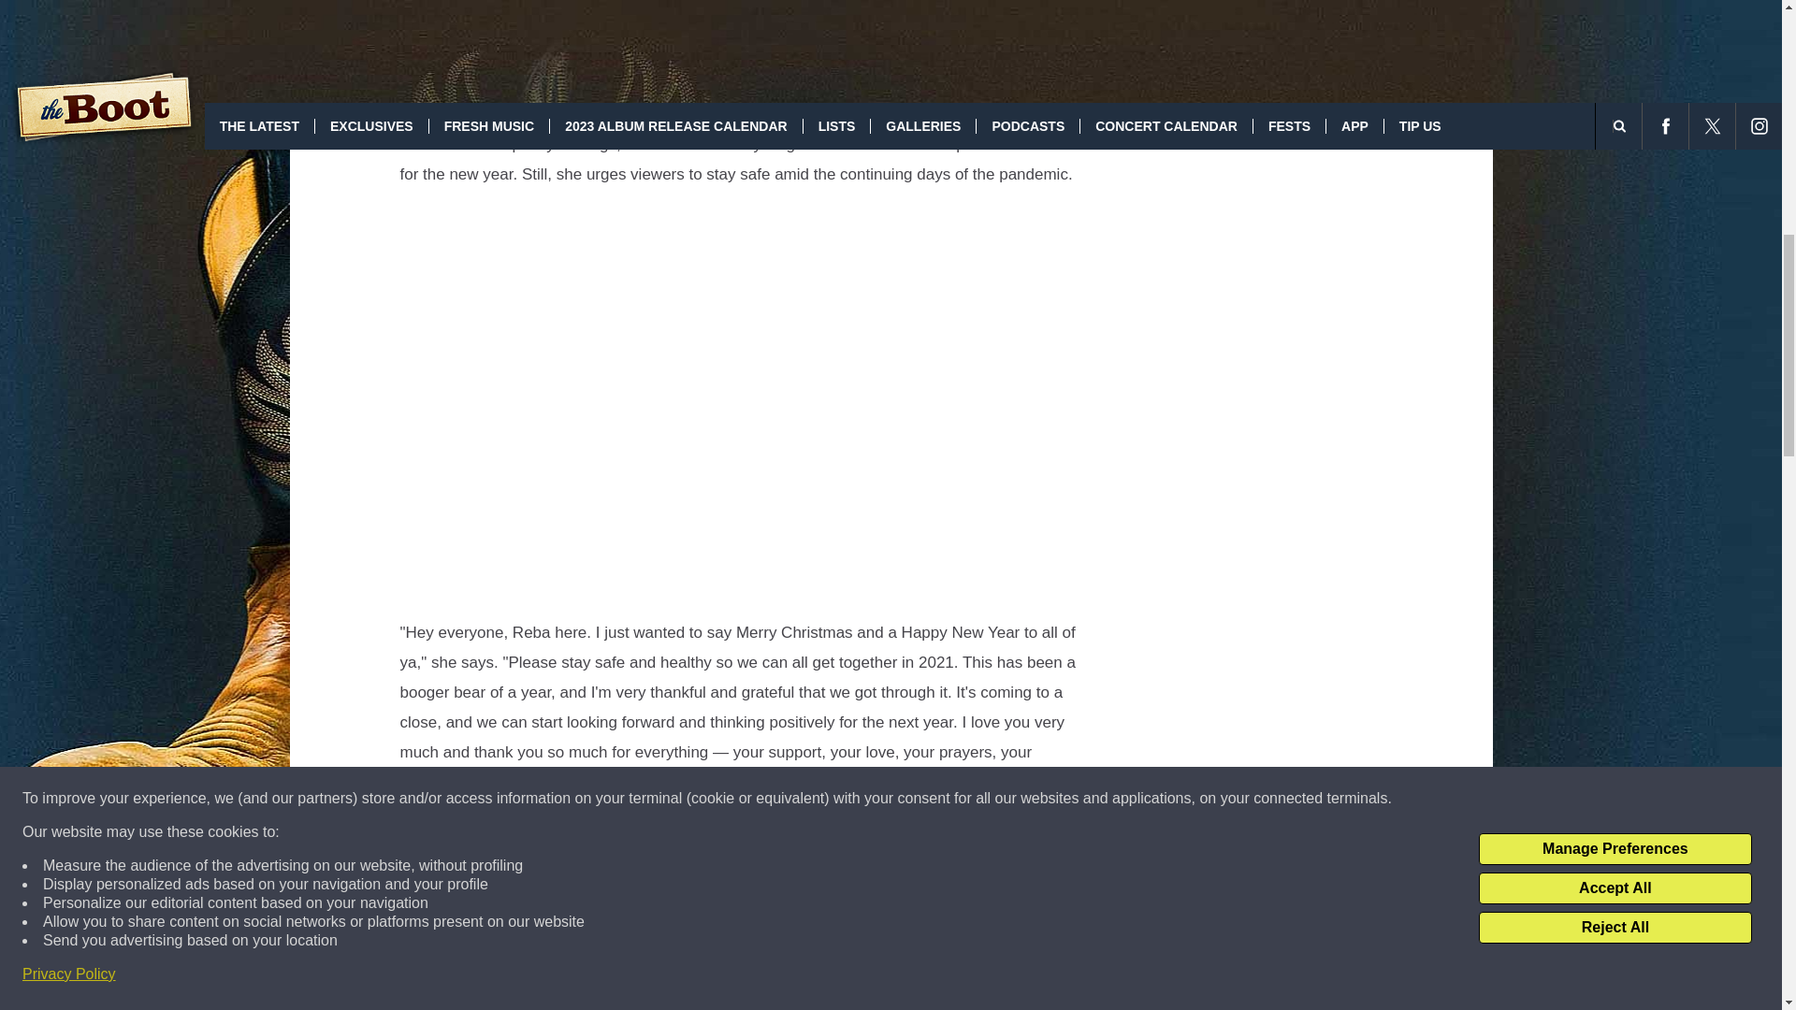  What do you see at coordinates (958, 858) in the screenshot?
I see `Darius Rucker` at bounding box center [958, 858].